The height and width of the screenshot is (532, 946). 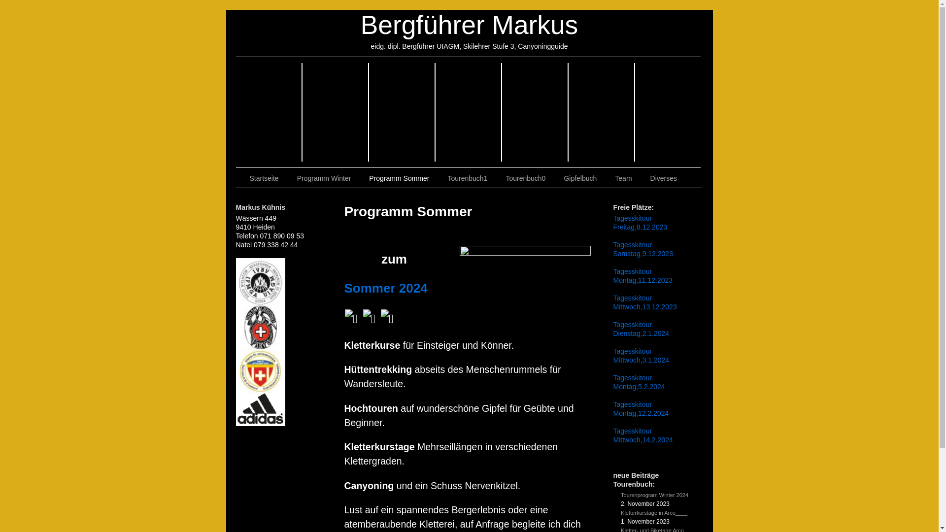 I want to click on Sommer 2024, so click(x=385, y=288).